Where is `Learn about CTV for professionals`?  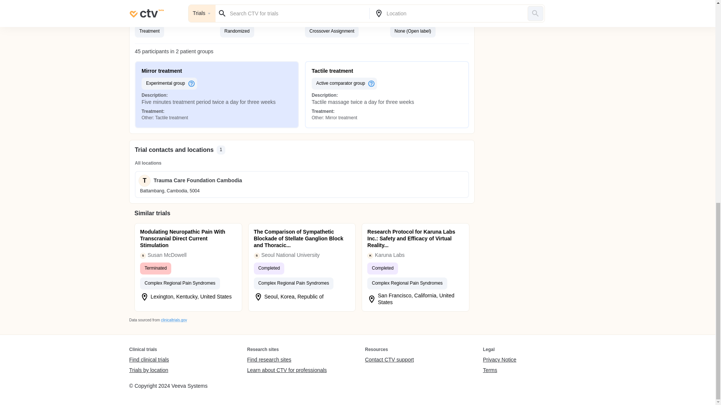
Learn about CTV for professionals is located at coordinates (287, 370).